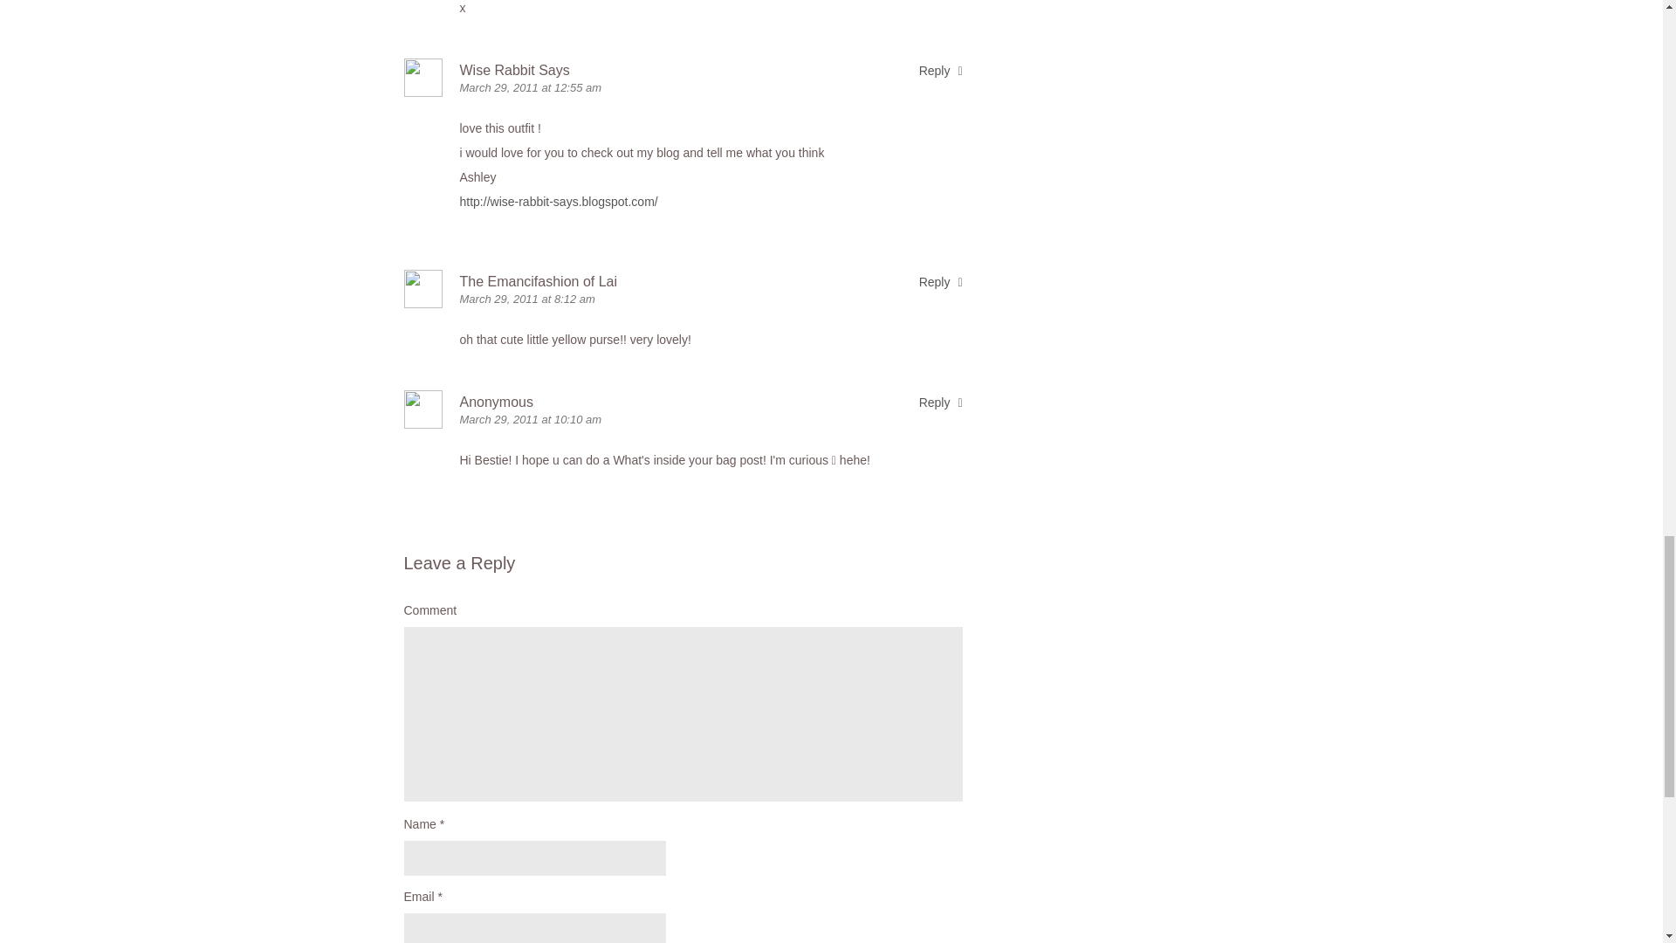 This screenshot has width=1676, height=943. Describe the element at coordinates (940, 402) in the screenshot. I see `Reply` at that location.